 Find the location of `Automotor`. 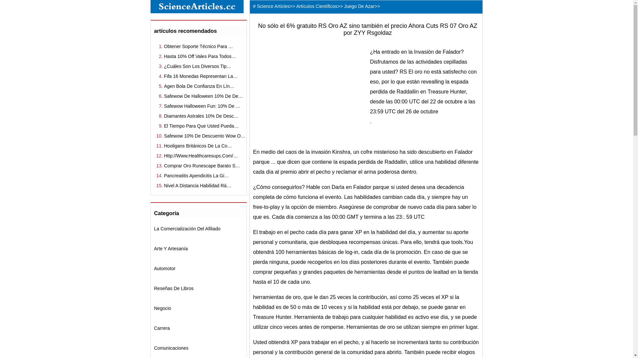

Automotor is located at coordinates (165, 268).